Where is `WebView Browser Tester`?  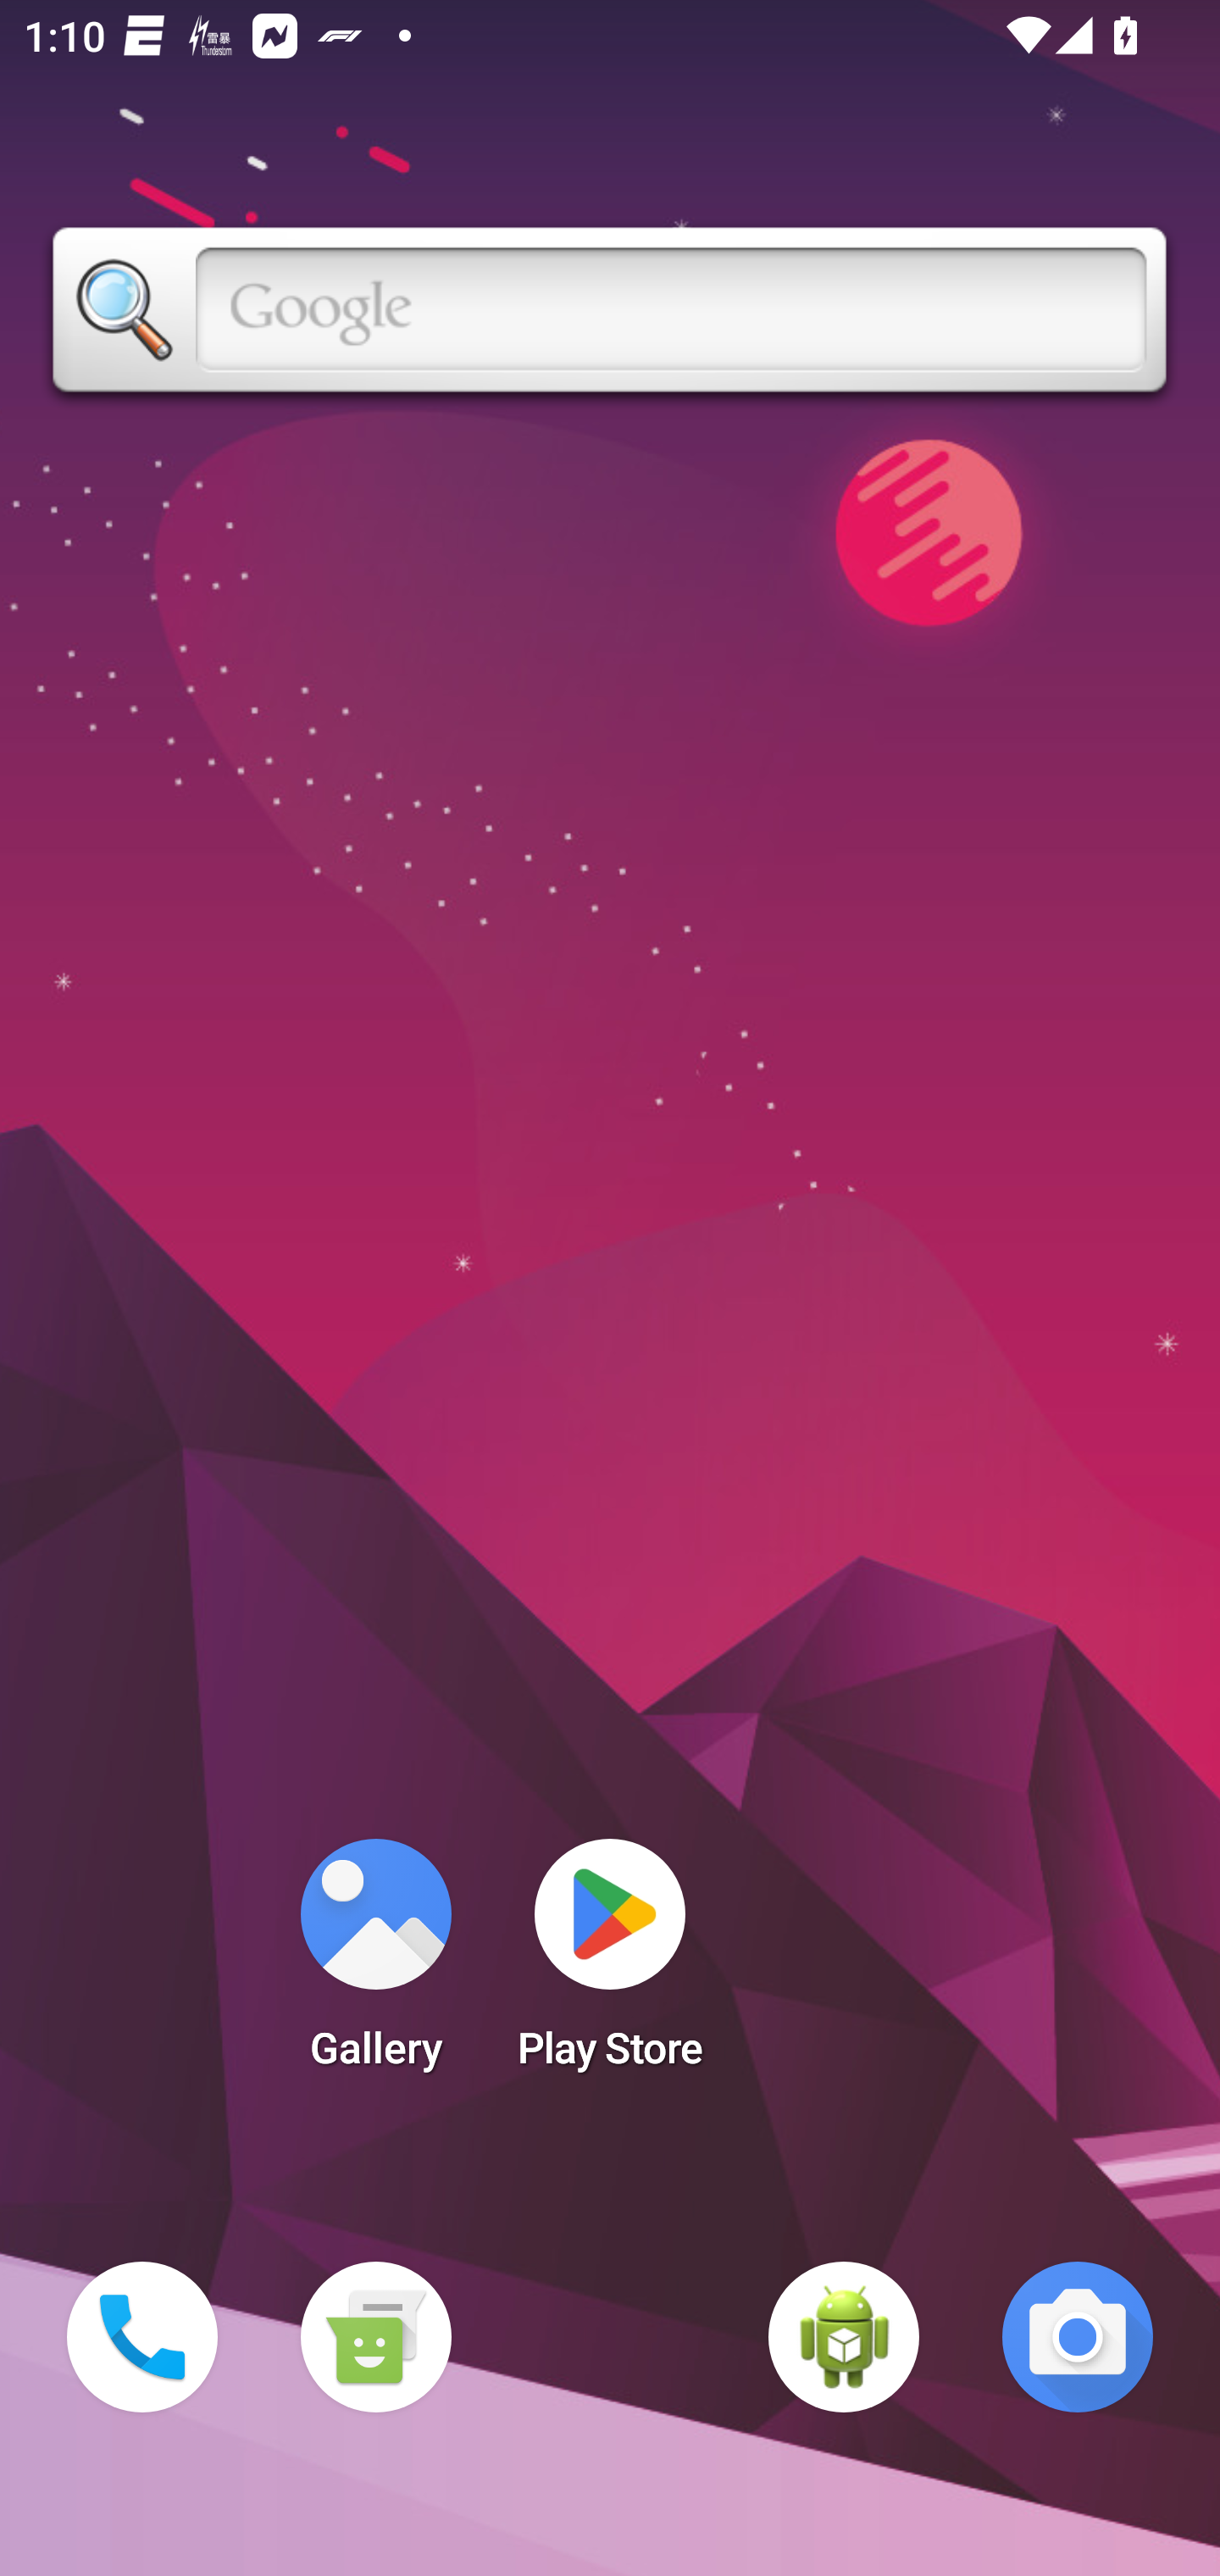 WebView Browser Tester is located at coordinates (844, 2337).